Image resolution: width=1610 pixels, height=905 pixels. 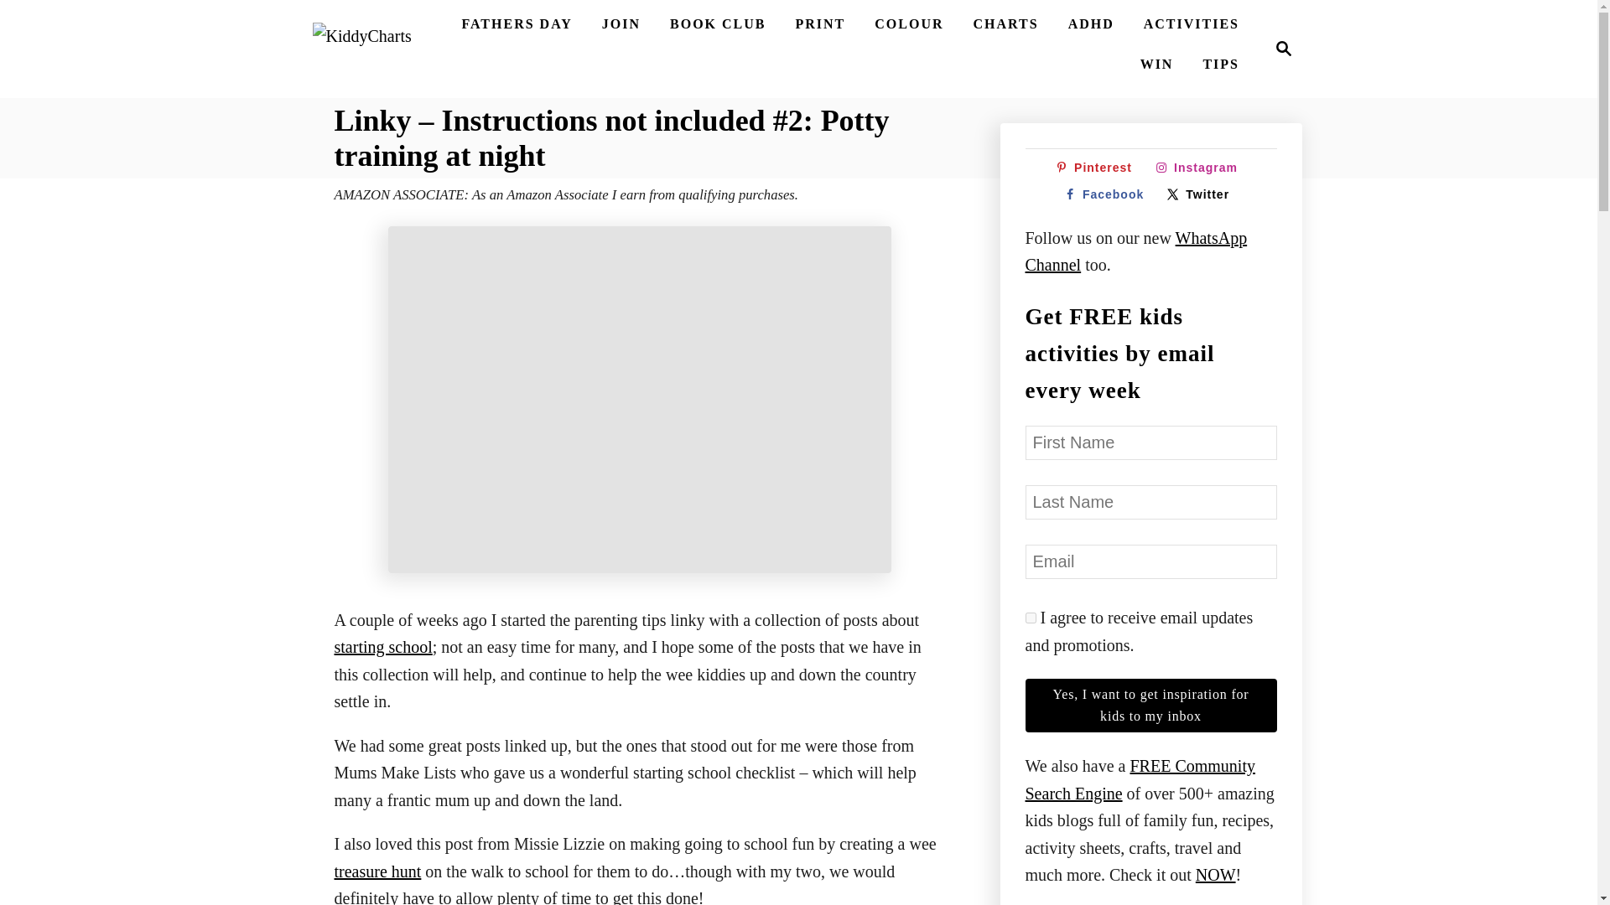 What do you see at coordinates (1005, 23) in the screenshot?
I see `CHARTS` at bounding box center [1005, 23].